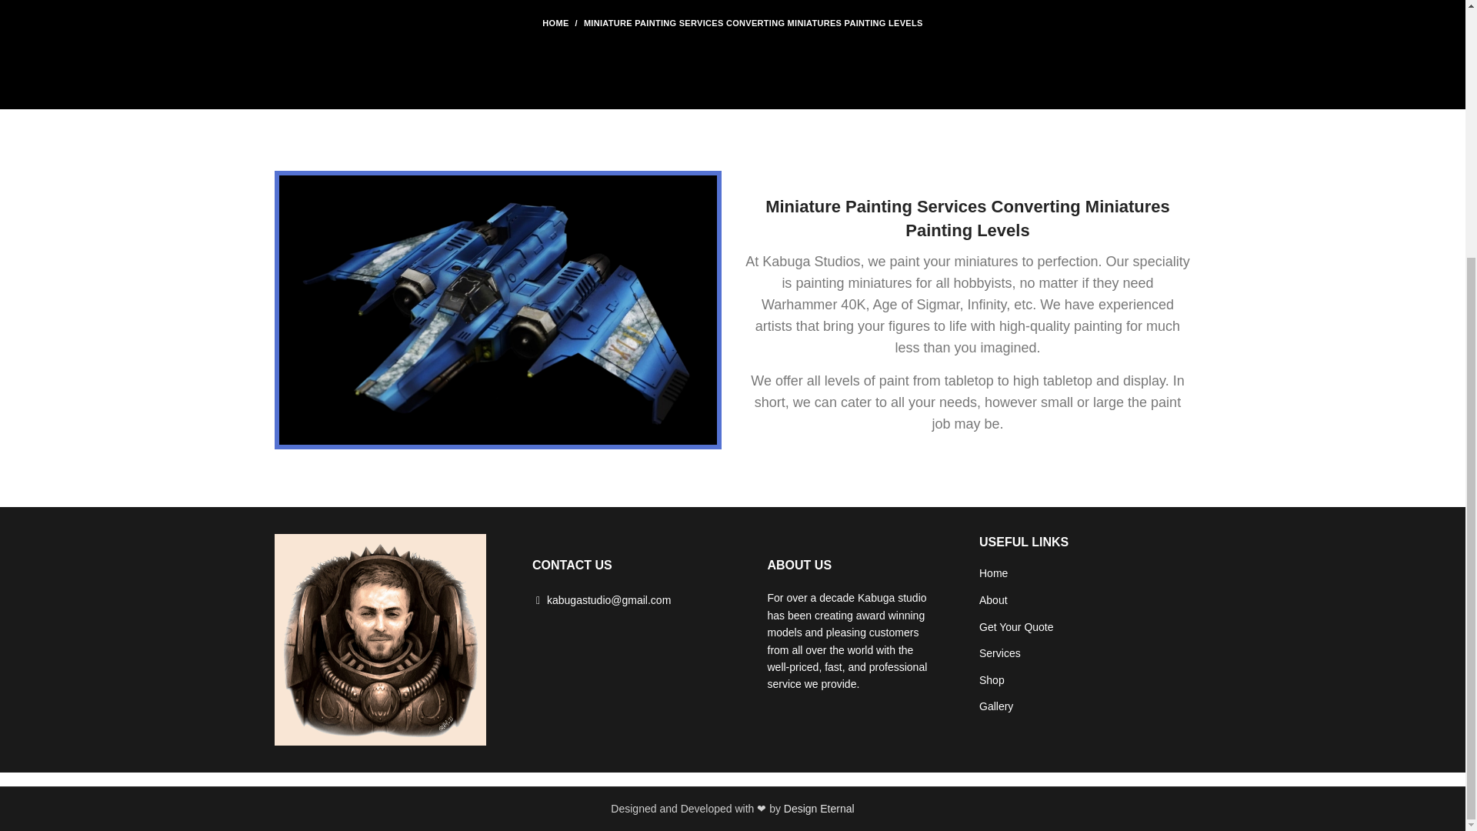  Describe the element at coordinates (562, 22) in the screenshot. I see `HOME` at that location.